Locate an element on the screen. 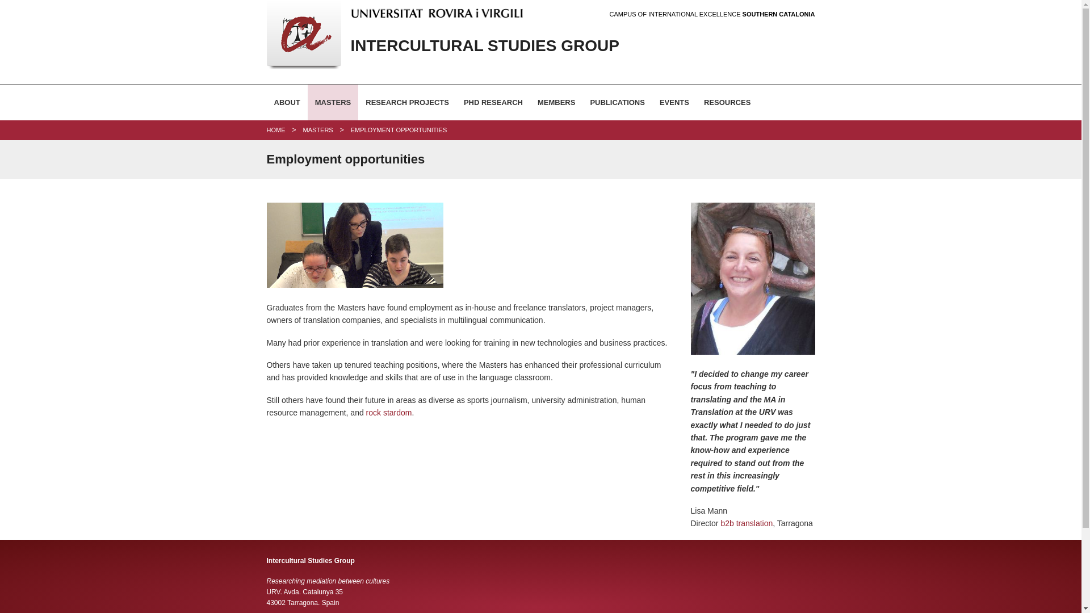  PHD RESEARCH is located at coordinates (493, 102).